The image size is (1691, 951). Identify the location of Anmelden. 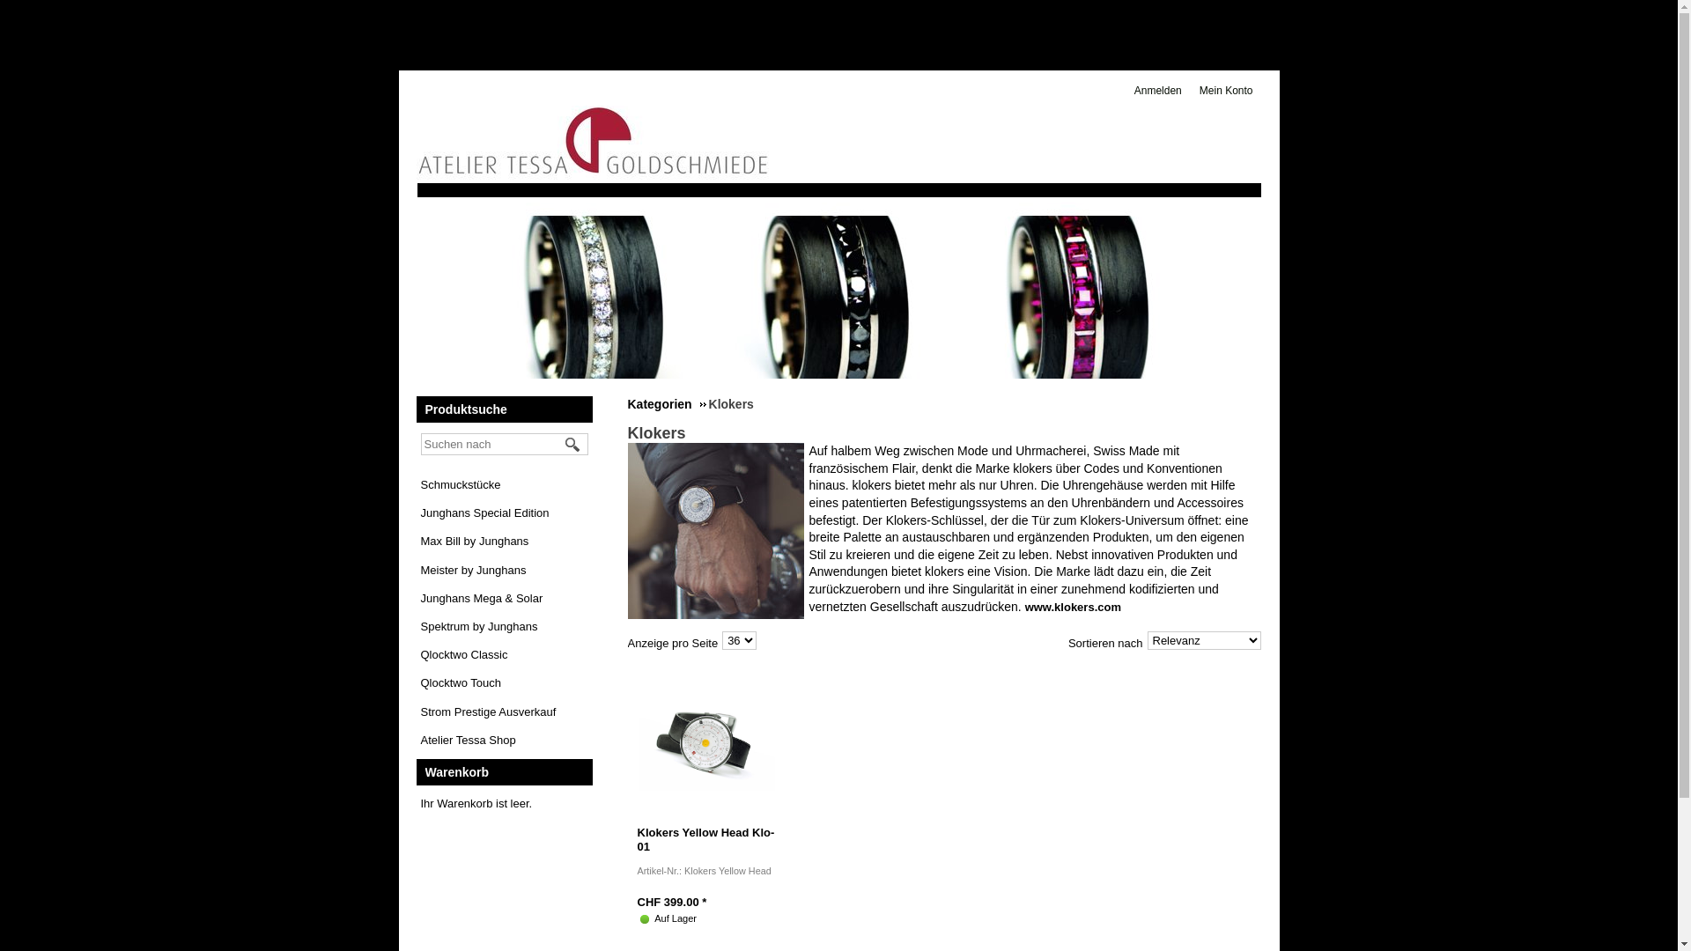
(1163, 92).